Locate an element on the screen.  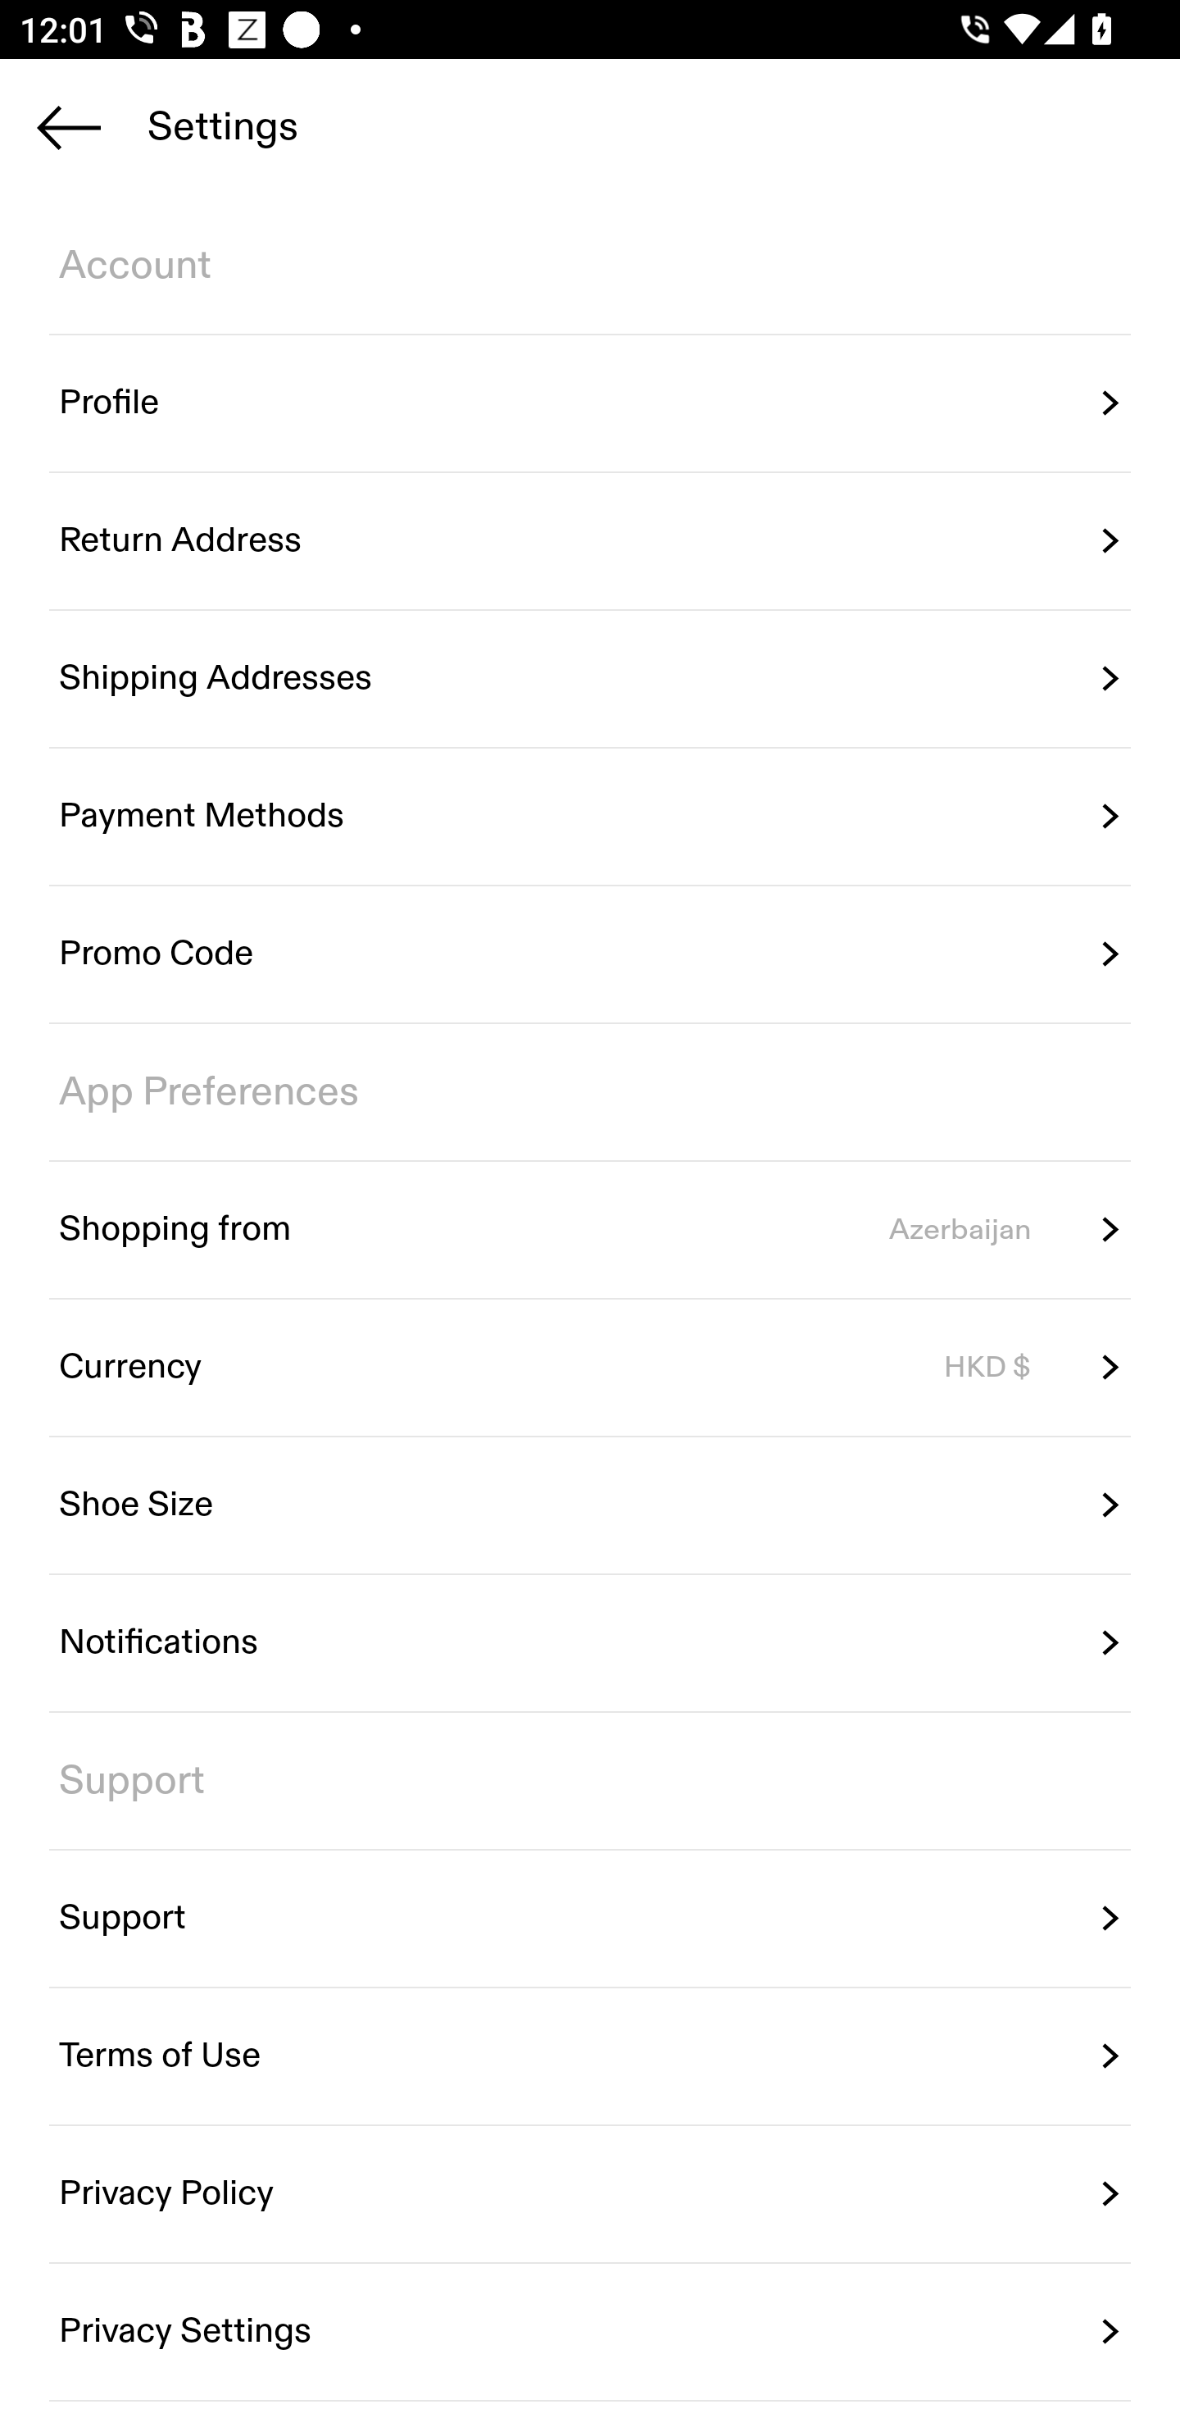
Shipping Addresses is located at coordinates (590, 677).